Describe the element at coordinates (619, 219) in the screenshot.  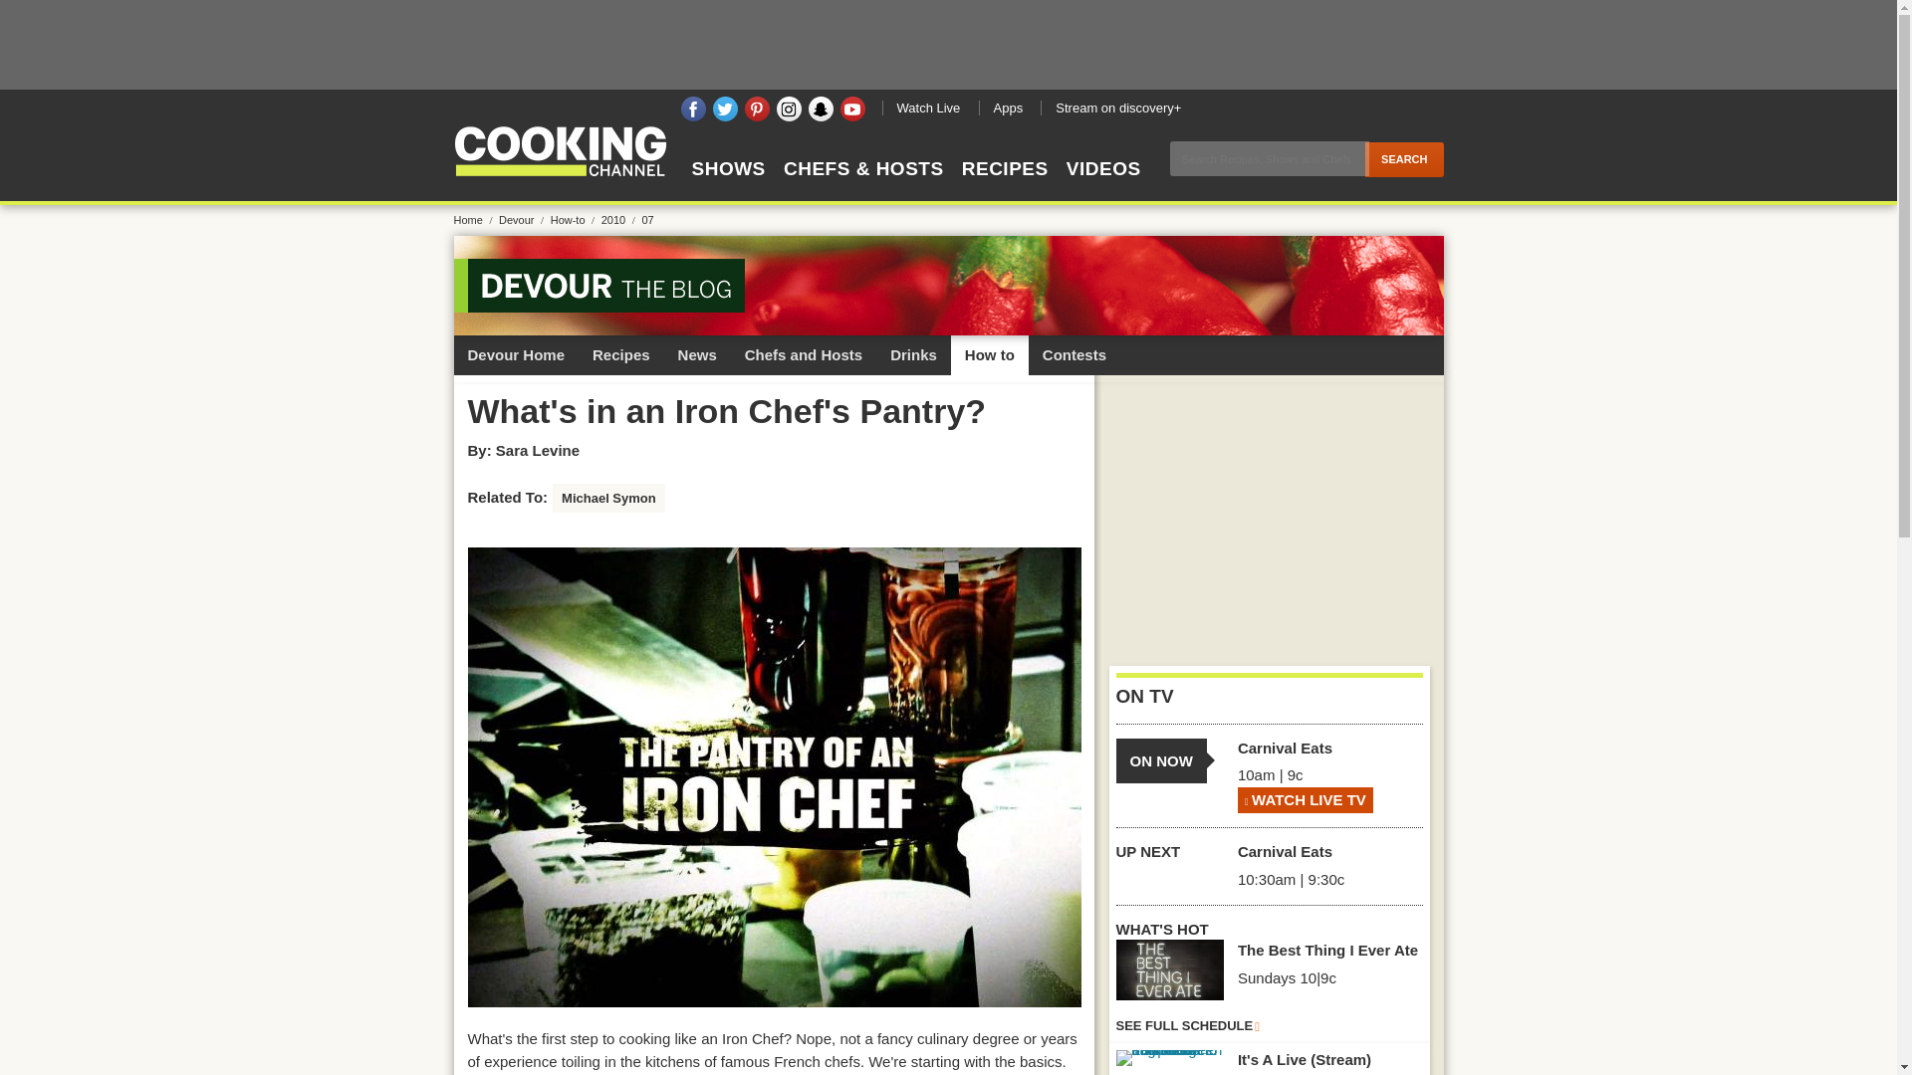
I see `2010` at that location.